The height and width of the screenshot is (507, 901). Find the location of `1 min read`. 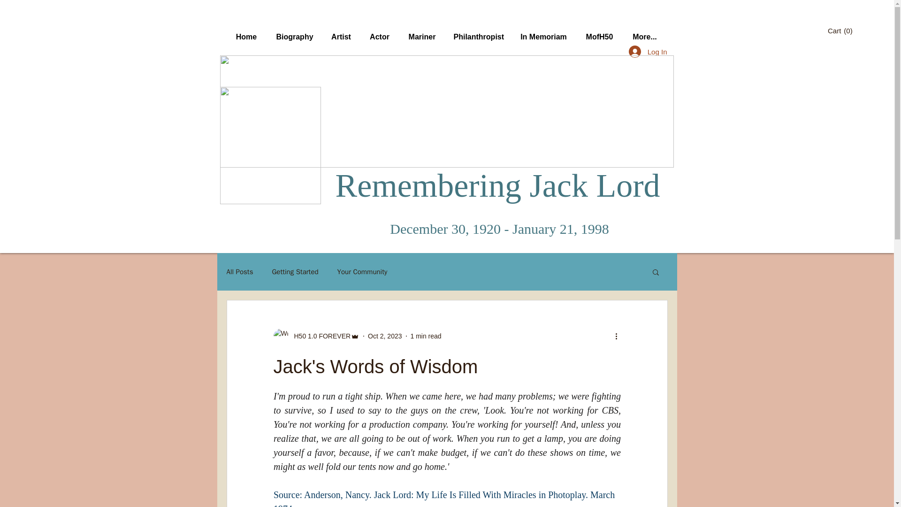

1 min read is located at coordinates (425, 336).